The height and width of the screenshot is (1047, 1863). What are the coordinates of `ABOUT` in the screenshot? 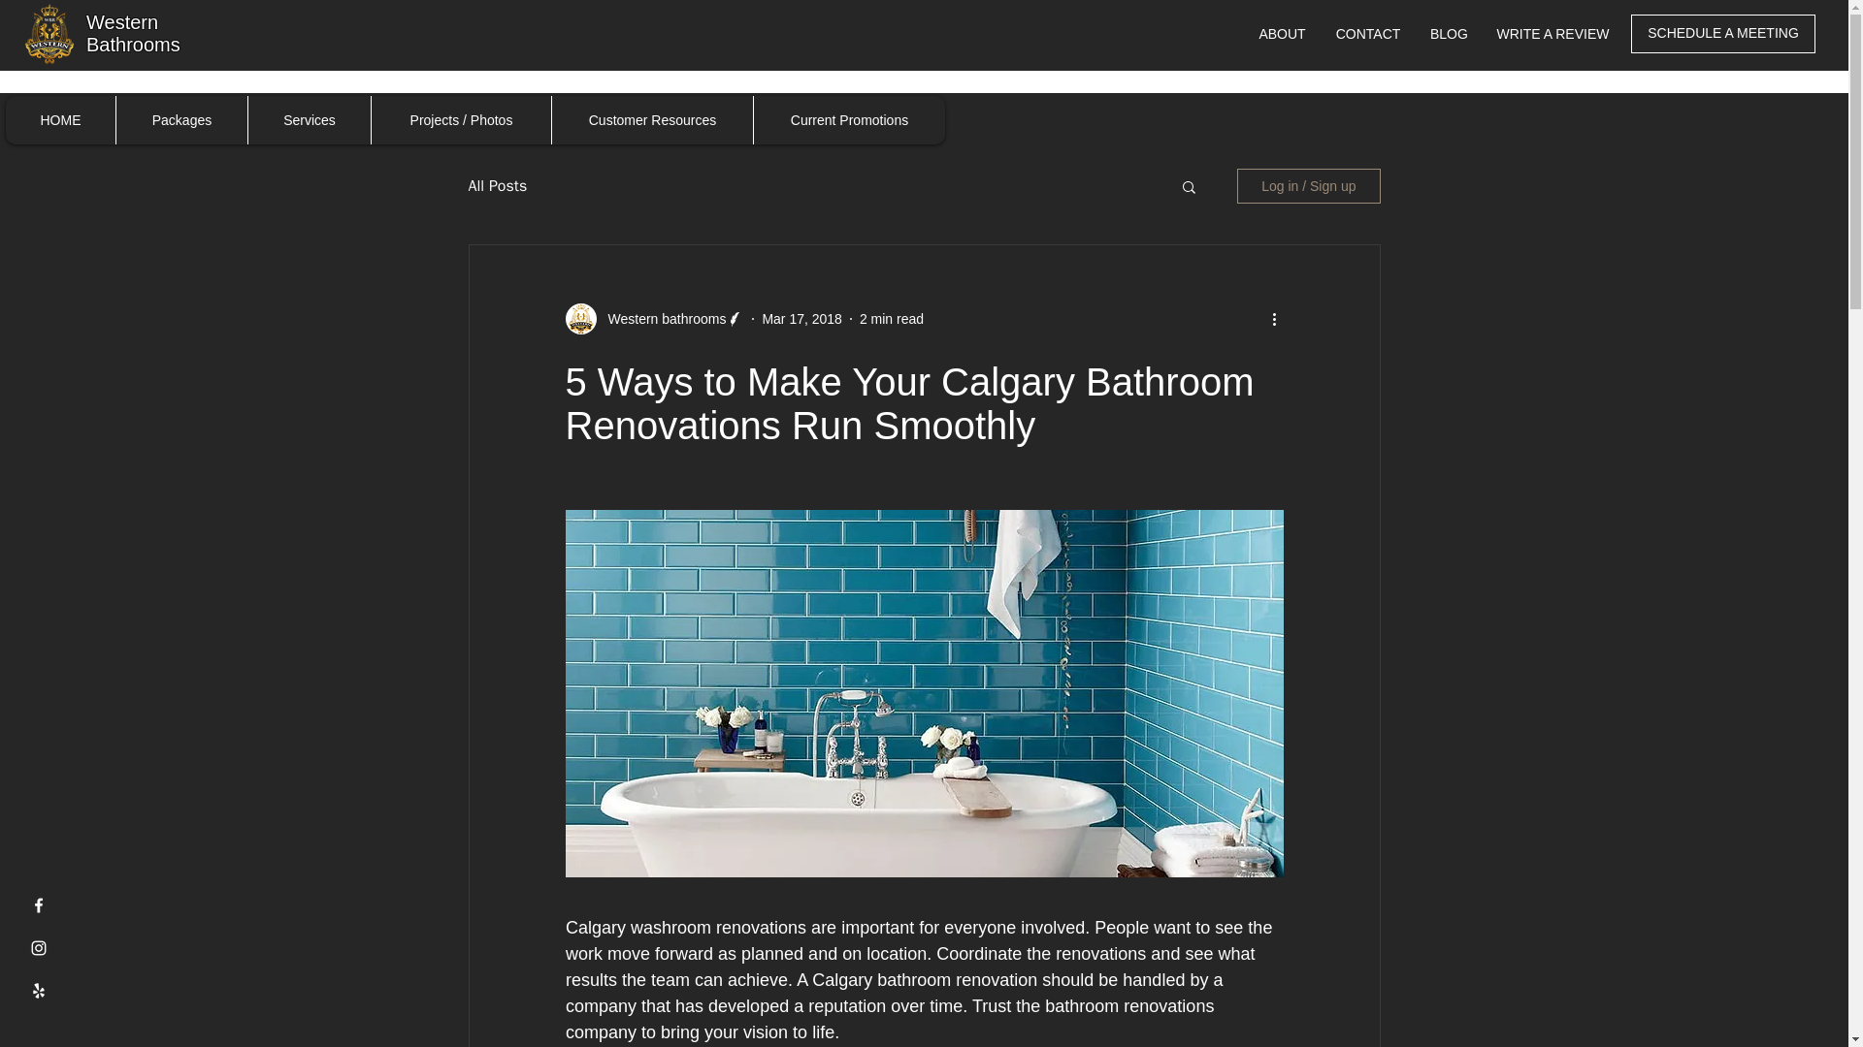 It's located at (1283, 33).